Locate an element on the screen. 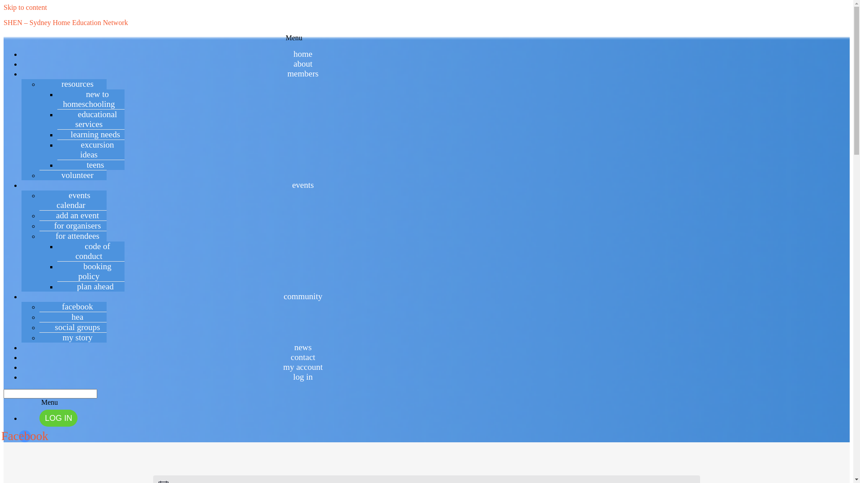 Image resolution: width=860 pixels, height=483 pixels. LOG IN is located at coordinates (58, 418).